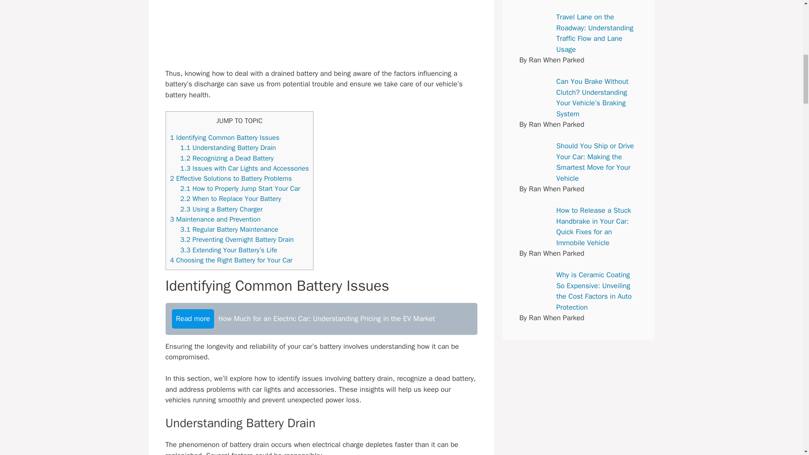 The height and width of the screenshot is (455, 809). What do you see at coordinates (227, 158) in the screenshot?
I see `1.2 Recognizing a Dead Battery` at bounding box center [227, 158].